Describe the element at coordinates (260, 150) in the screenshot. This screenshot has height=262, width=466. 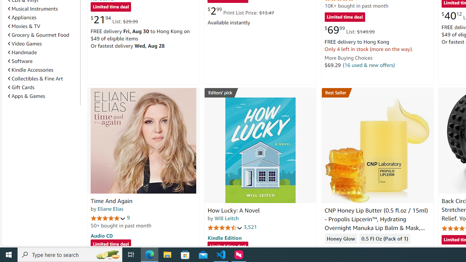
I see `How Lucky: A Novel` at that location.